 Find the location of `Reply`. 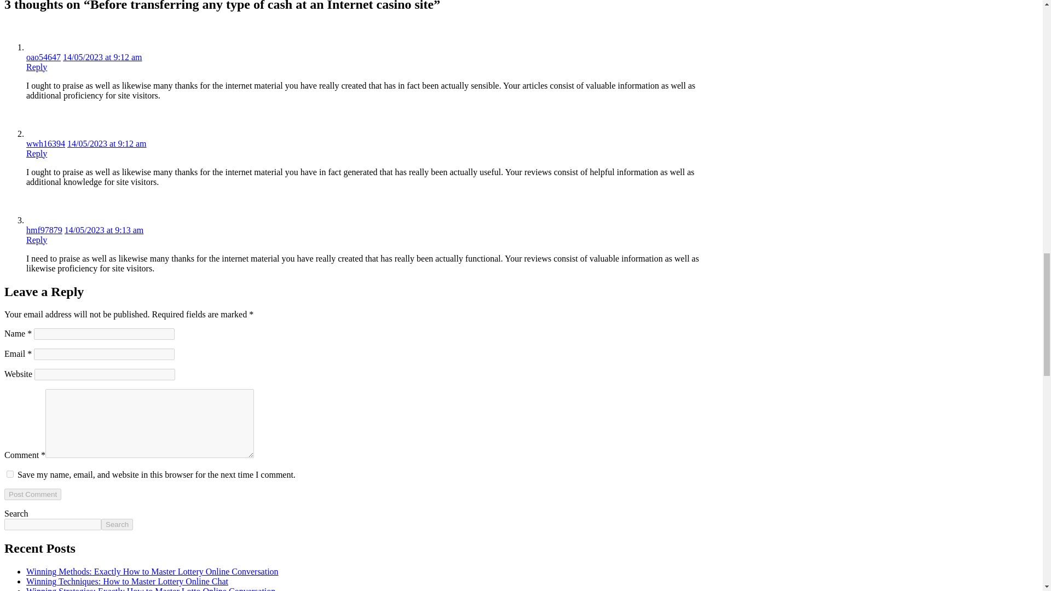

Reply is located at coordinates (37, 153).